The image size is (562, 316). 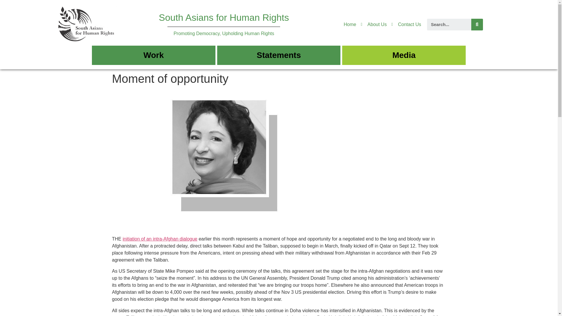 What do you see at coordinates (350, 25) in the screenshot?
I see `Home` at bounding box center [350, 25].